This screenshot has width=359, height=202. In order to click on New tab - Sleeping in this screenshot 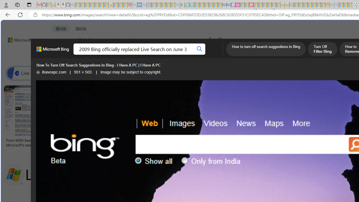, I will do `click(149, 5)`.